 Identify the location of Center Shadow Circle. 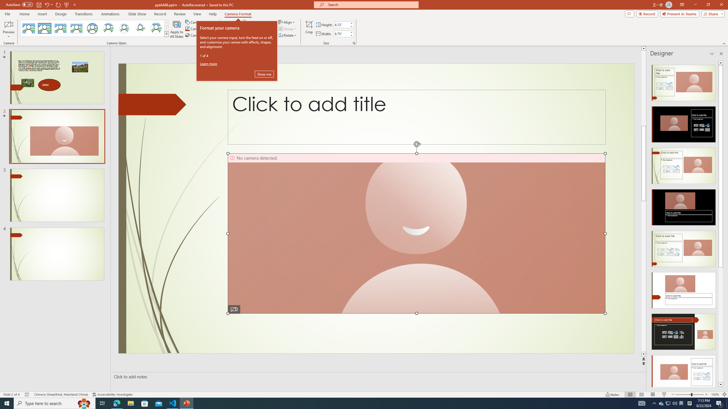
(108, 28).